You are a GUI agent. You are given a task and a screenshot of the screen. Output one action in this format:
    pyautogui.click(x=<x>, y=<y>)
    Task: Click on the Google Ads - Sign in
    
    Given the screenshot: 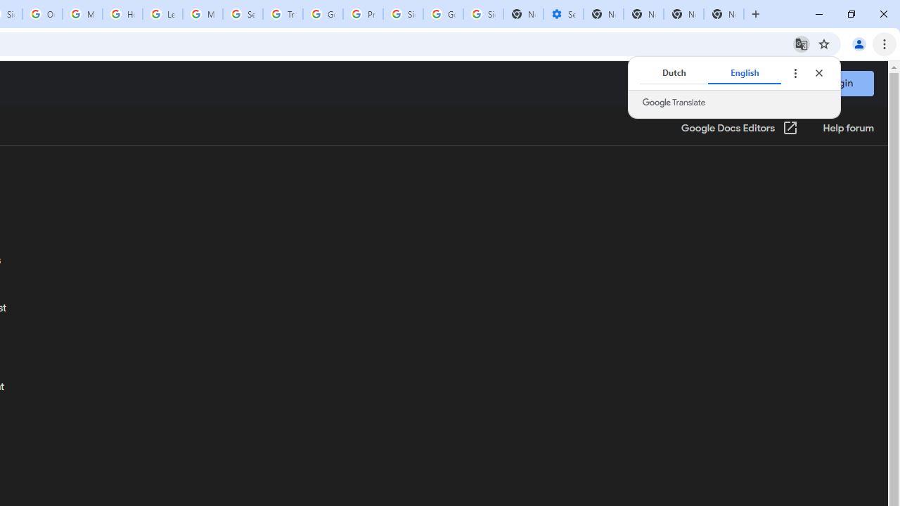 What is the action you would take?
    pyautogui.click(x=323, y=14)
    